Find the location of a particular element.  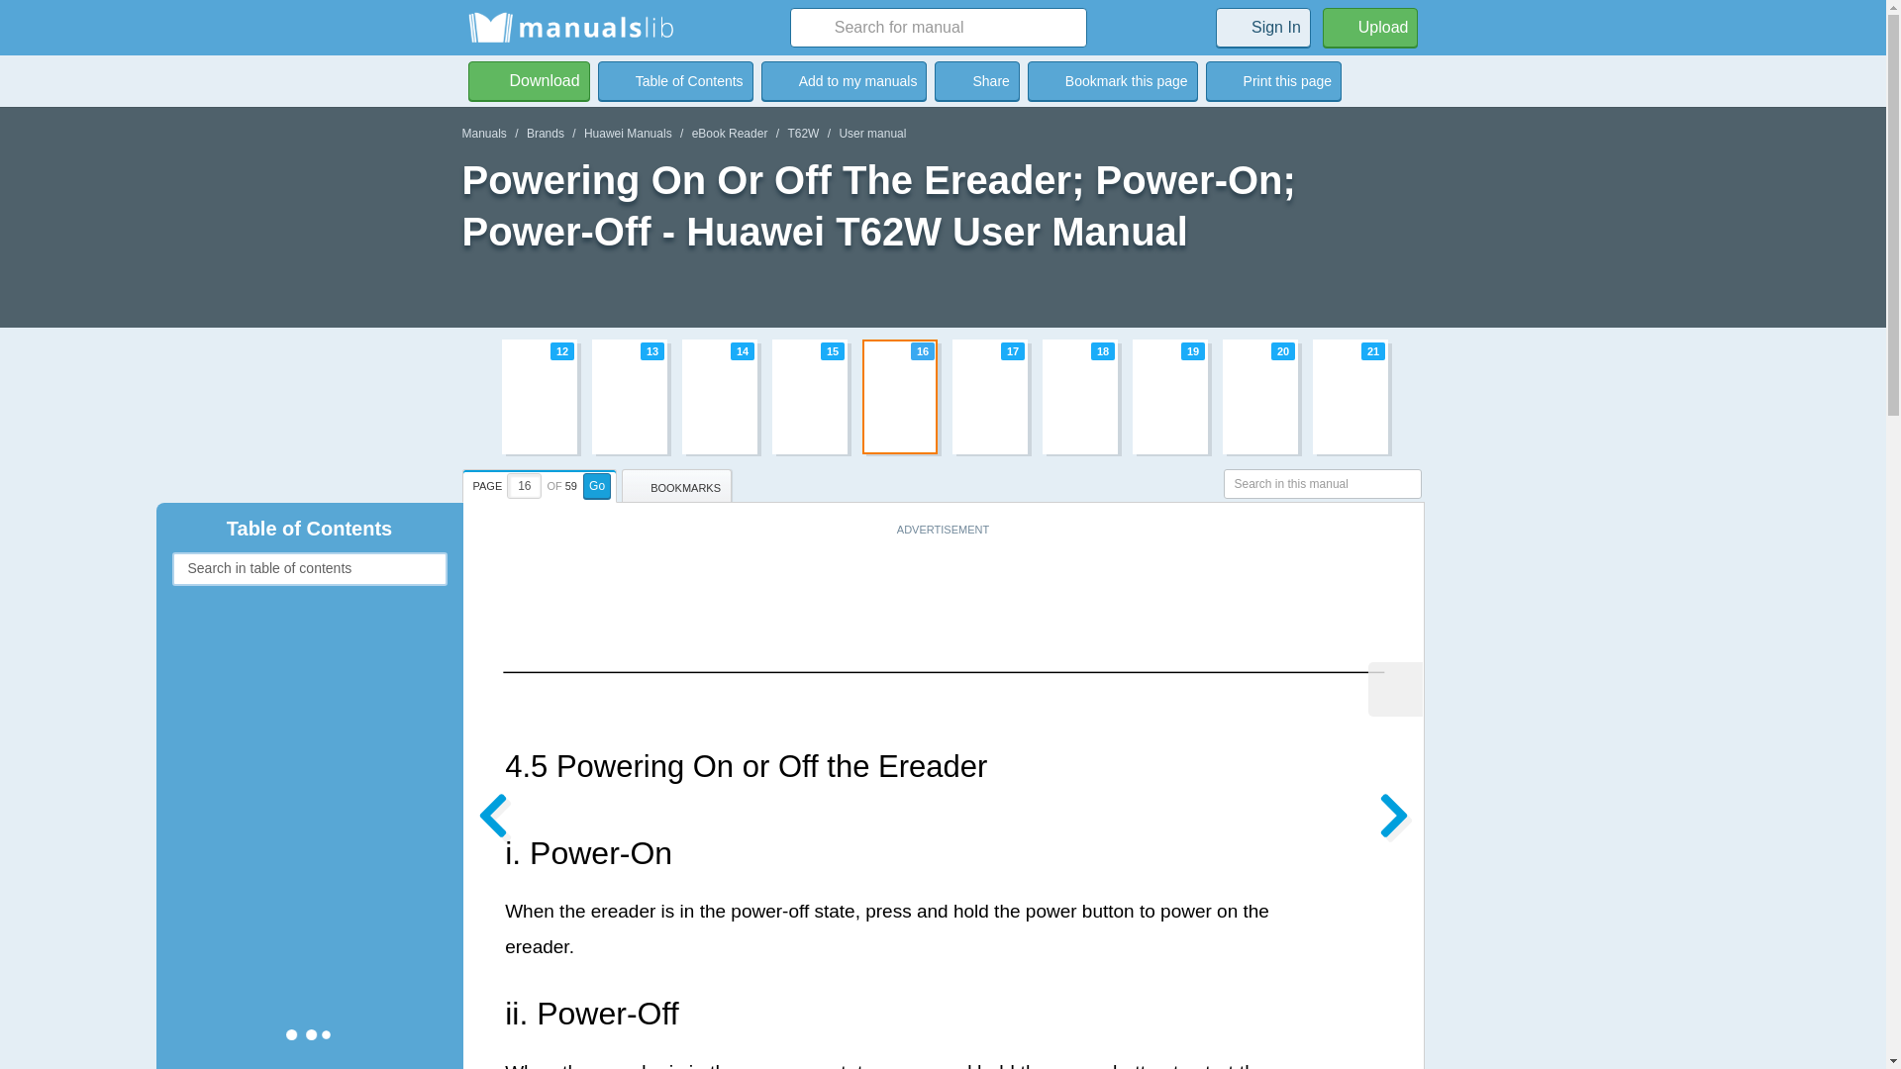

T62W is located at coordinates (1370, 27).